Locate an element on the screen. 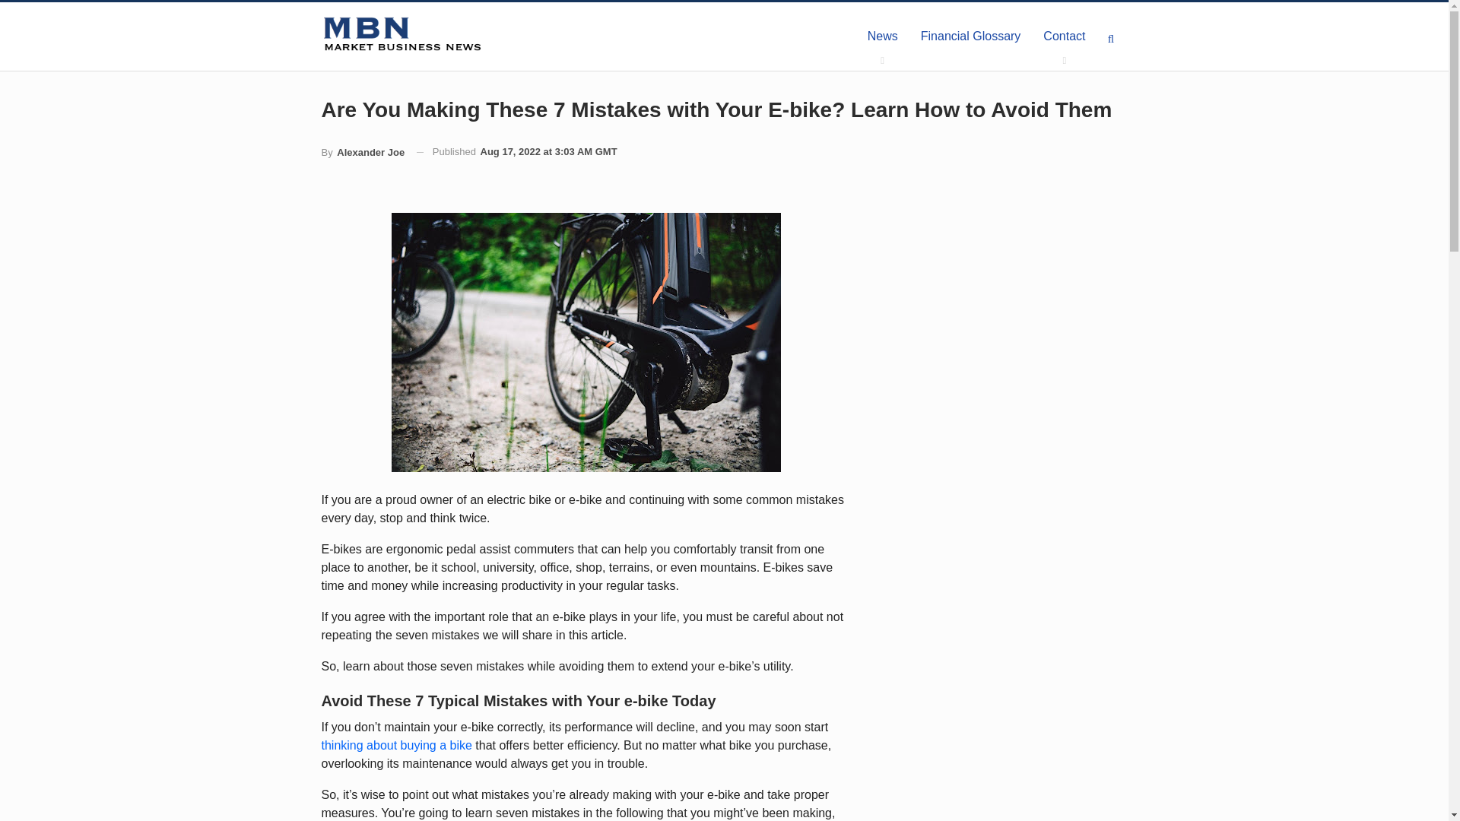 The width and height of the screenshot is (1460, 821). By Alexander Joe is located at coordinates (362, 152).